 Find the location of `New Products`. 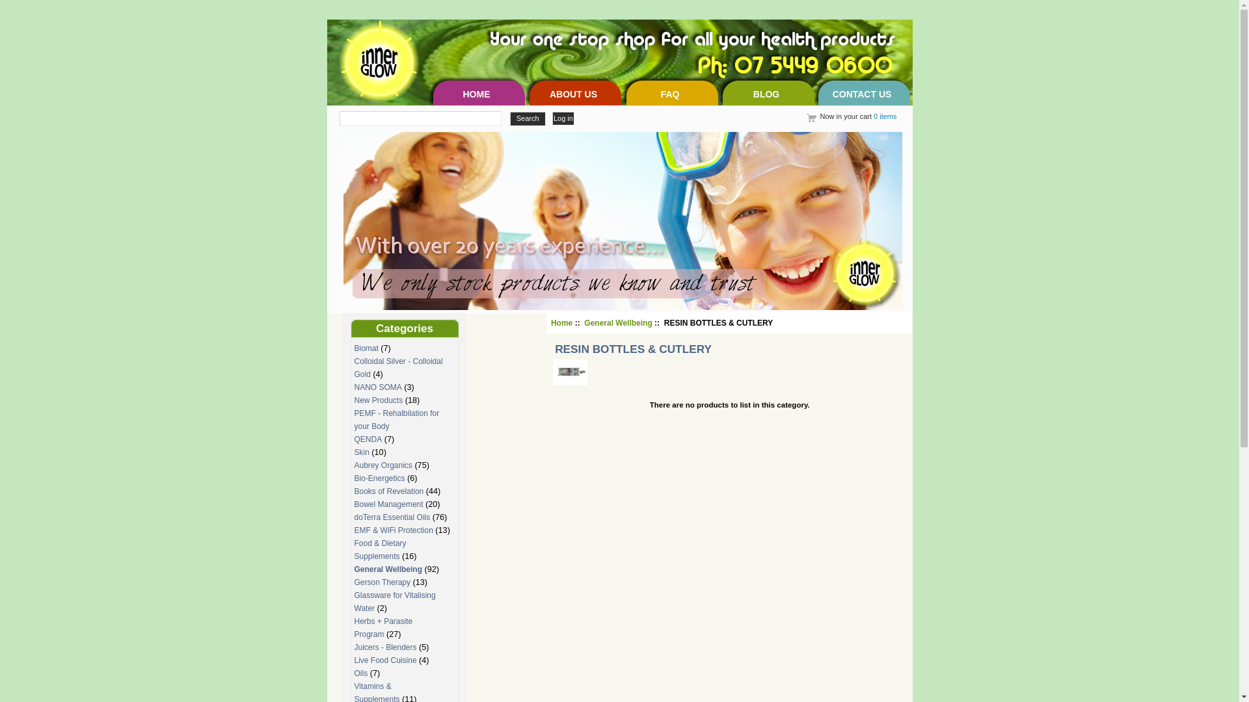

New Products is located at coordinates (379, 400).